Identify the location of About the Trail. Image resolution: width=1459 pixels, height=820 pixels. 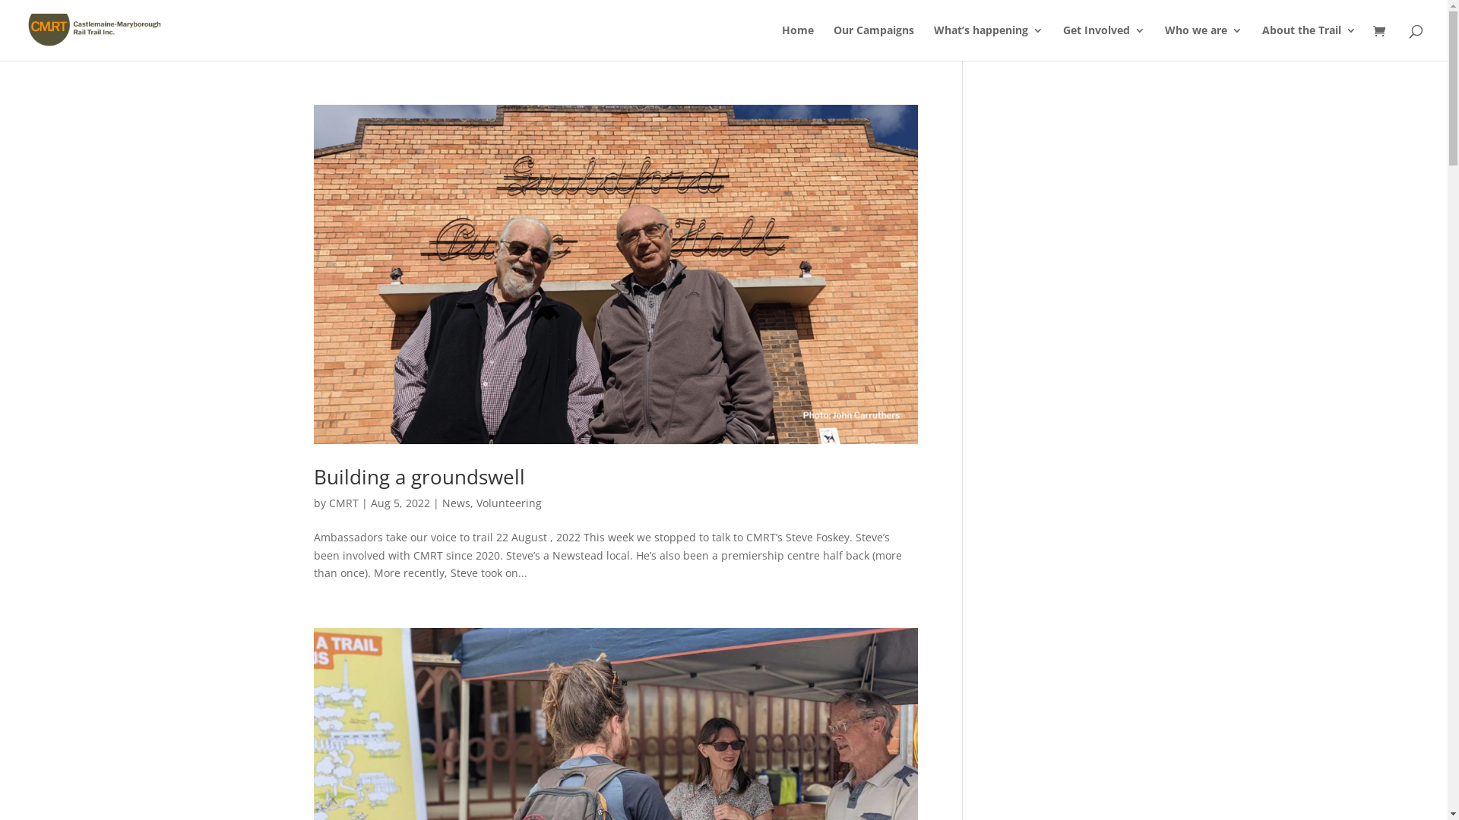
(1309, 43).